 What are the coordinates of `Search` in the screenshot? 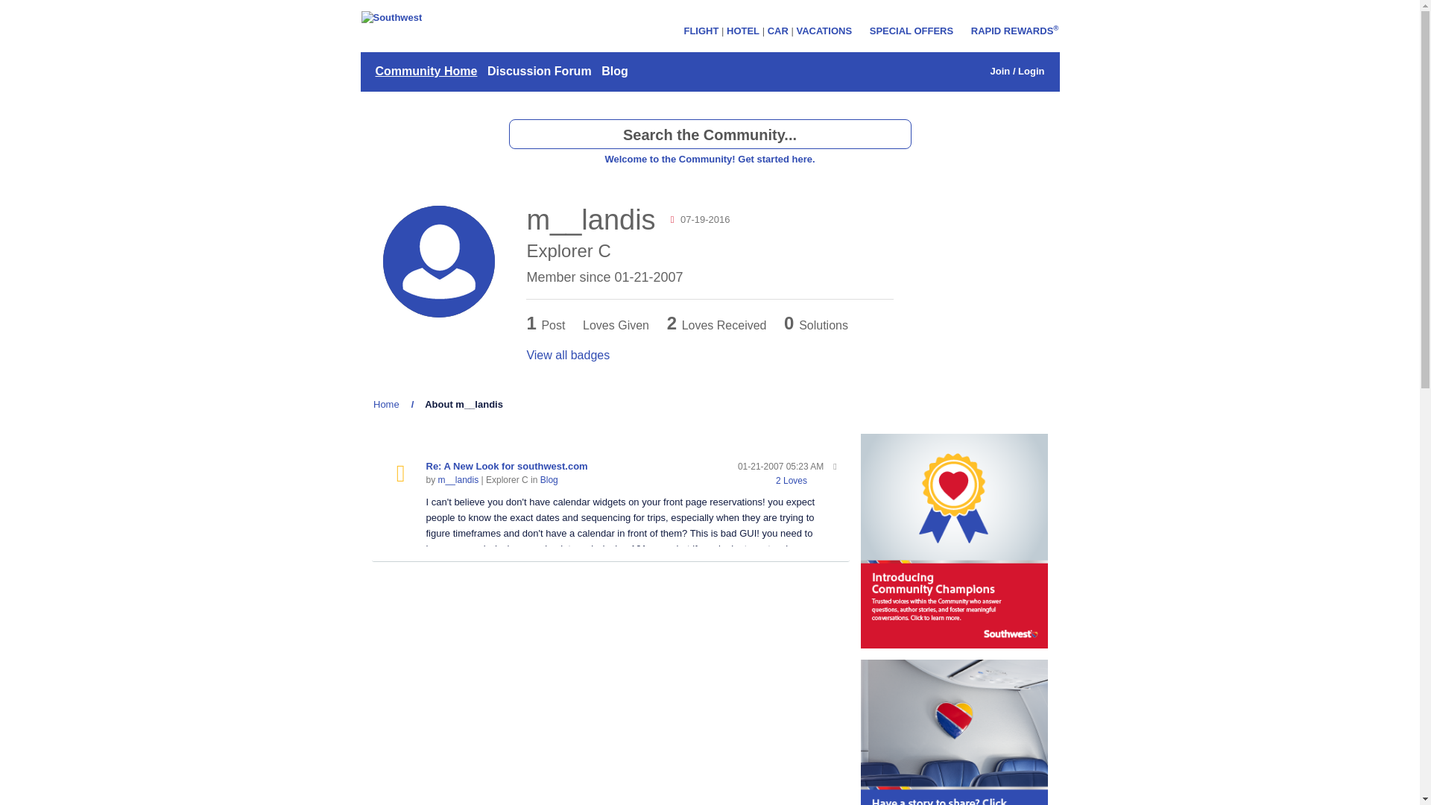 It's located at (896, 134).